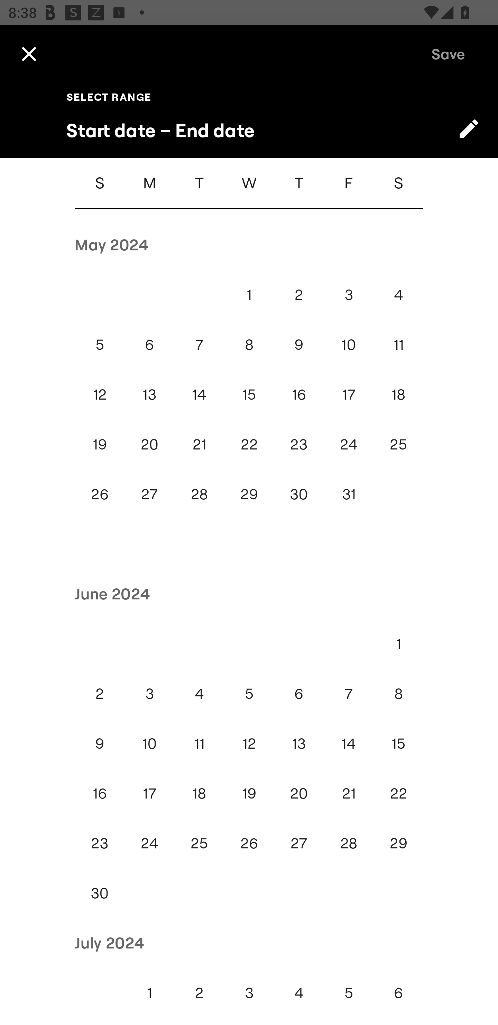  Describe the element at coordinates (199, 344) in the screenshot. I see `7 Tue, May 7` at that location.